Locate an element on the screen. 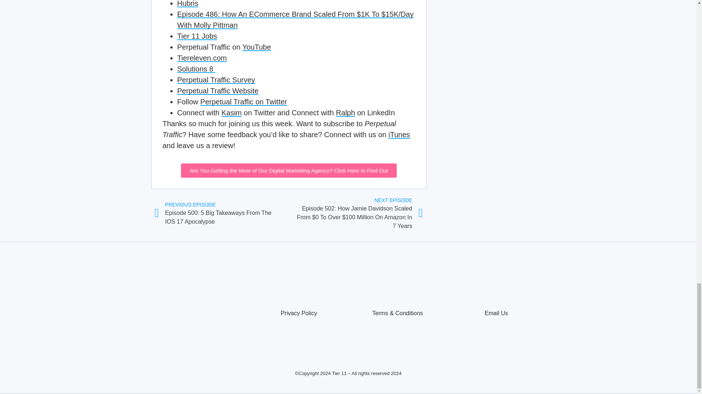  Email Us is located at coordinates (496, 313).